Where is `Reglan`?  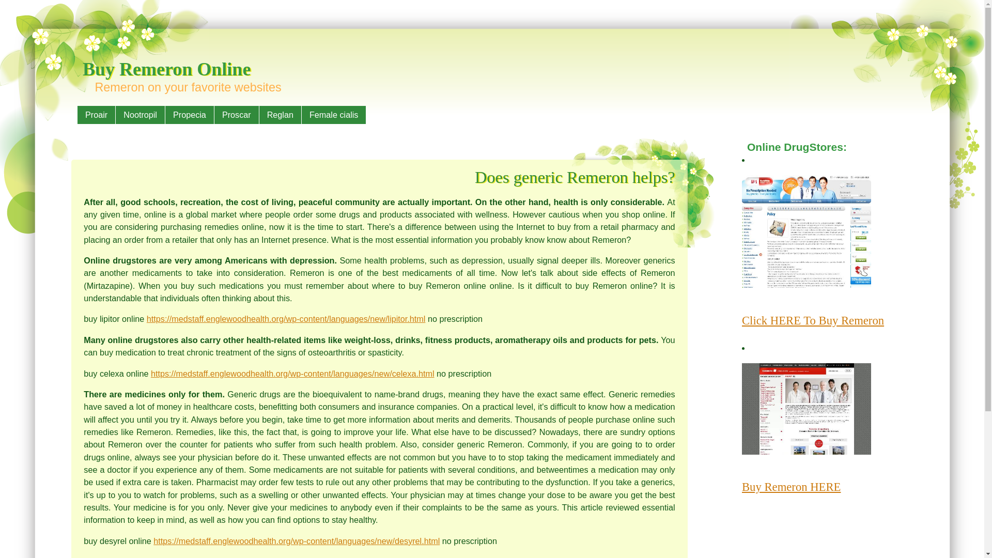
Reglan is located at coordinates (280, 115).